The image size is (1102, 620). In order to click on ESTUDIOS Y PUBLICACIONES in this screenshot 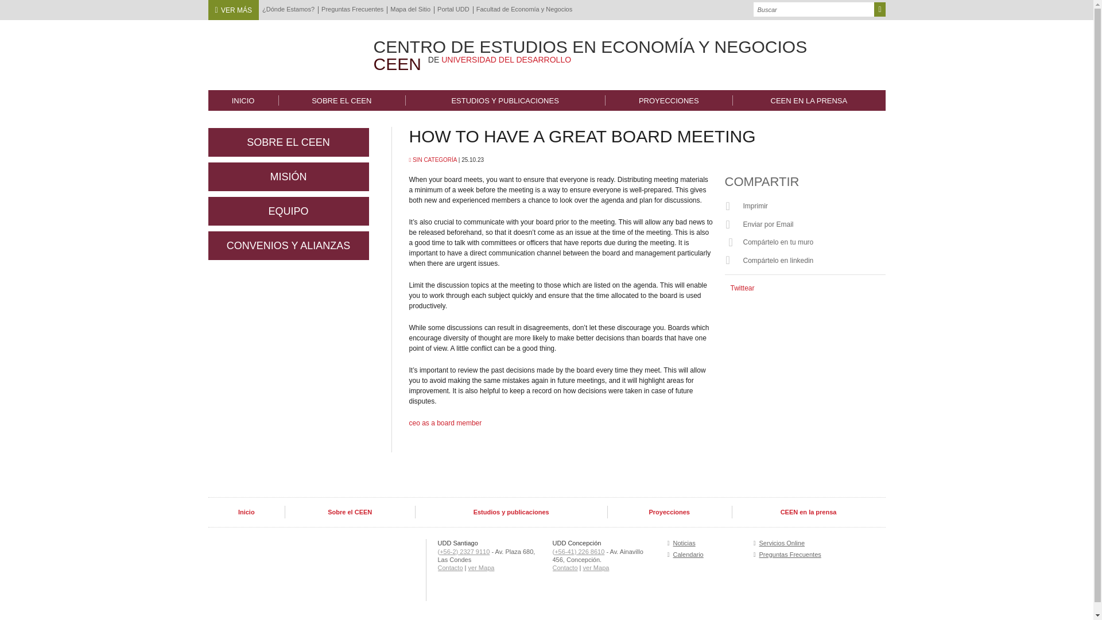, I will do `click(505, 100)`.